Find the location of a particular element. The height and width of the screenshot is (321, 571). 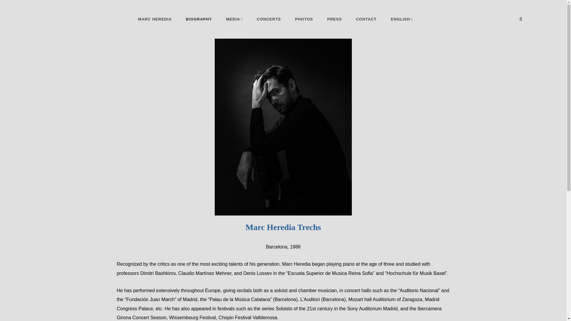

MEDIA is located at coordinates (234, 19).